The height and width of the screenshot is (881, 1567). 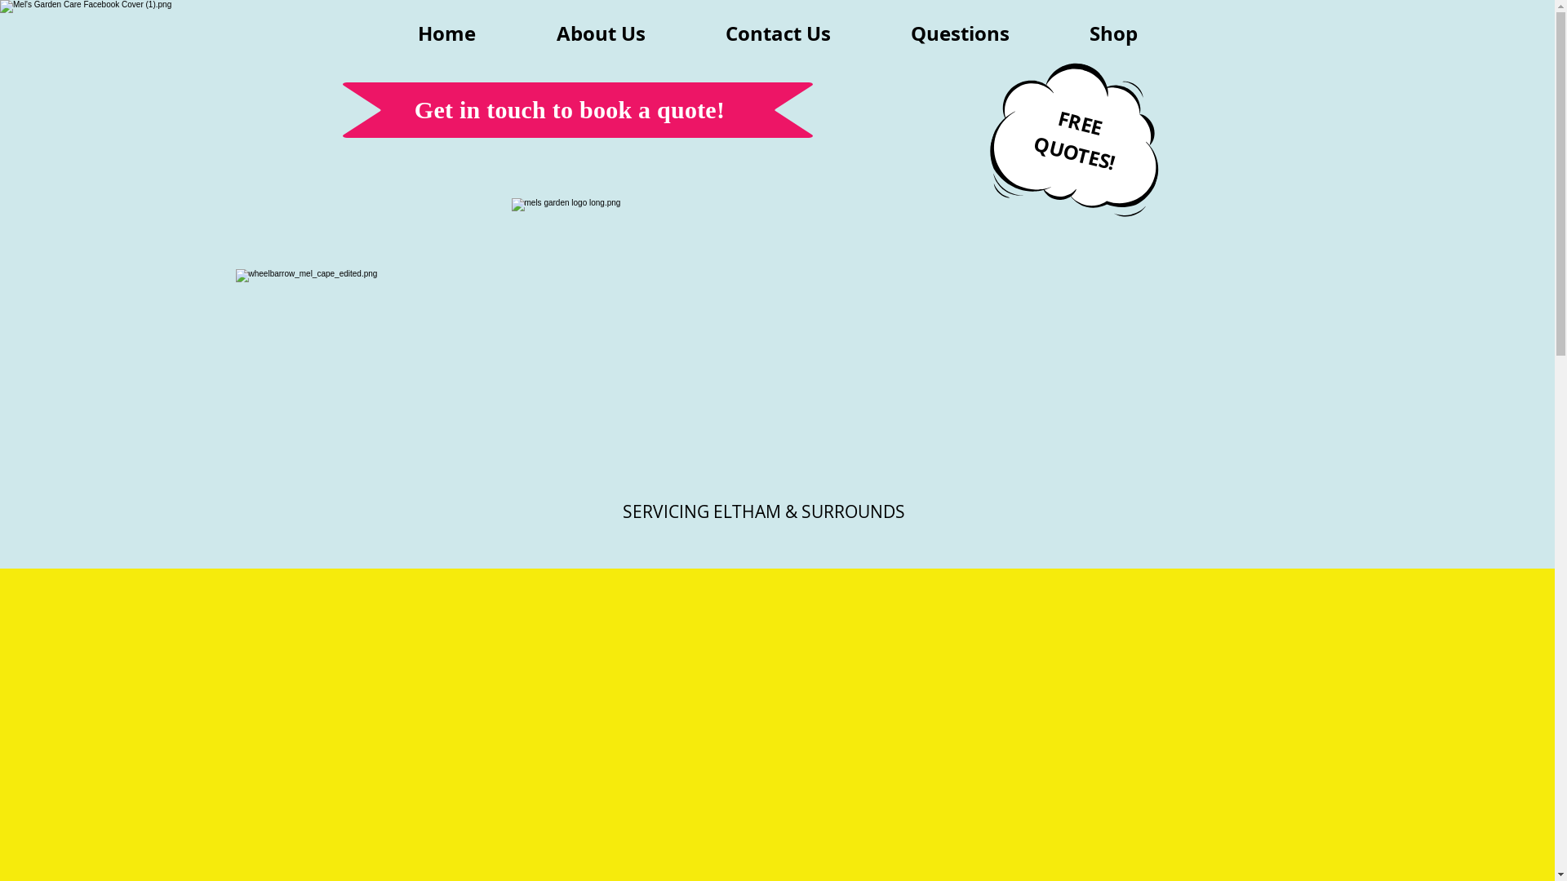 I want to click on Home, so click(x=446, y=33).